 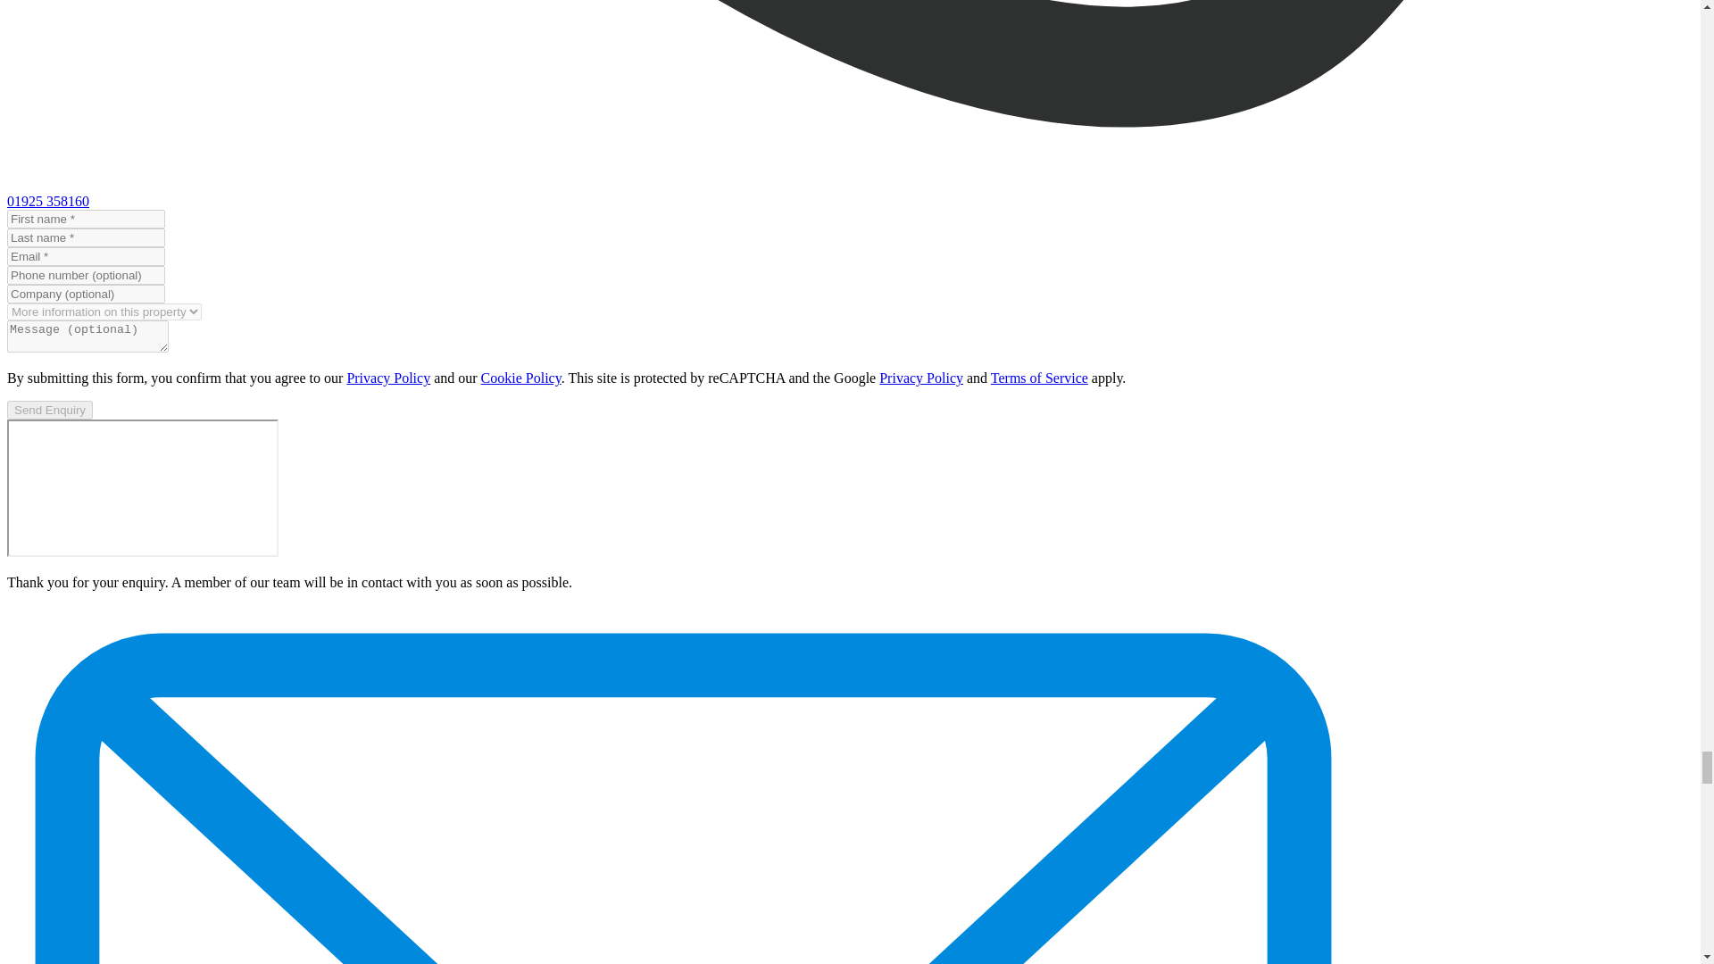 What do you see at coordinates (1039, 378) in the screenshot?
I see `Terms of Service` at bounding box center [1039, 378].